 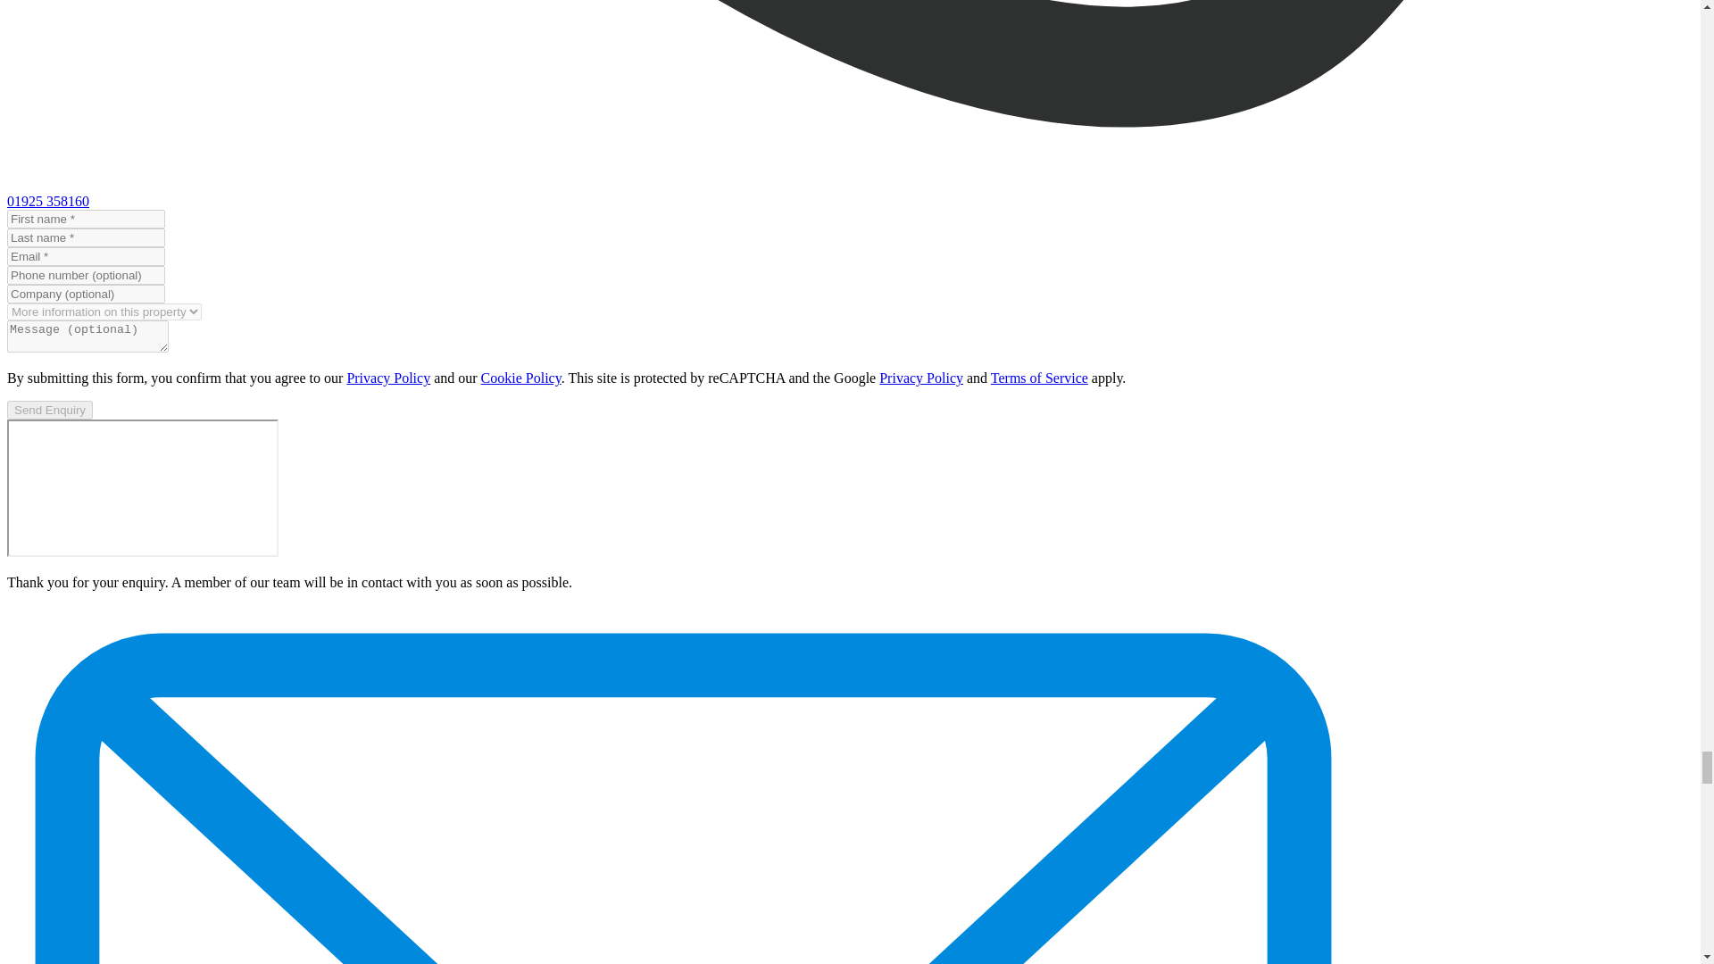 What do you see at coordinates (1039, 378) in the screenshot?
I see `Terms of Service` at bounding box center [1039, 378].